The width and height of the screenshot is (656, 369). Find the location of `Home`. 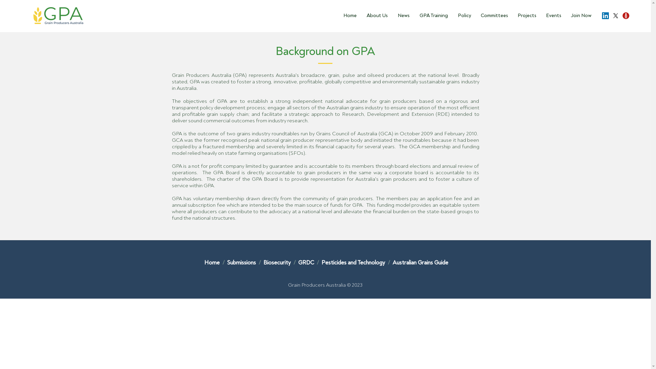

Home is located at coordinates (212, 262).